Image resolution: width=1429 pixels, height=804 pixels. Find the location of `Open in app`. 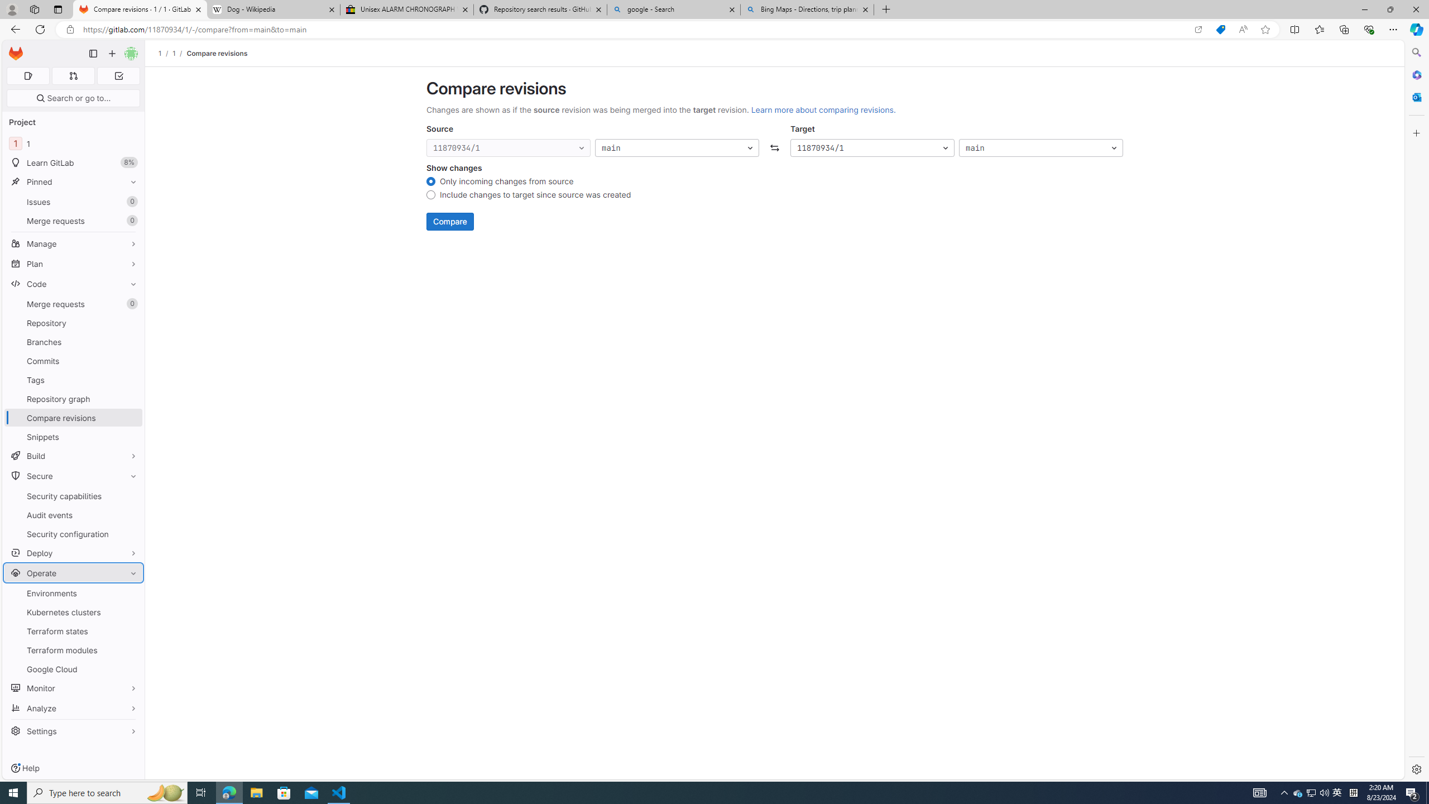

Open in app is located at coordinates (1198, 30).